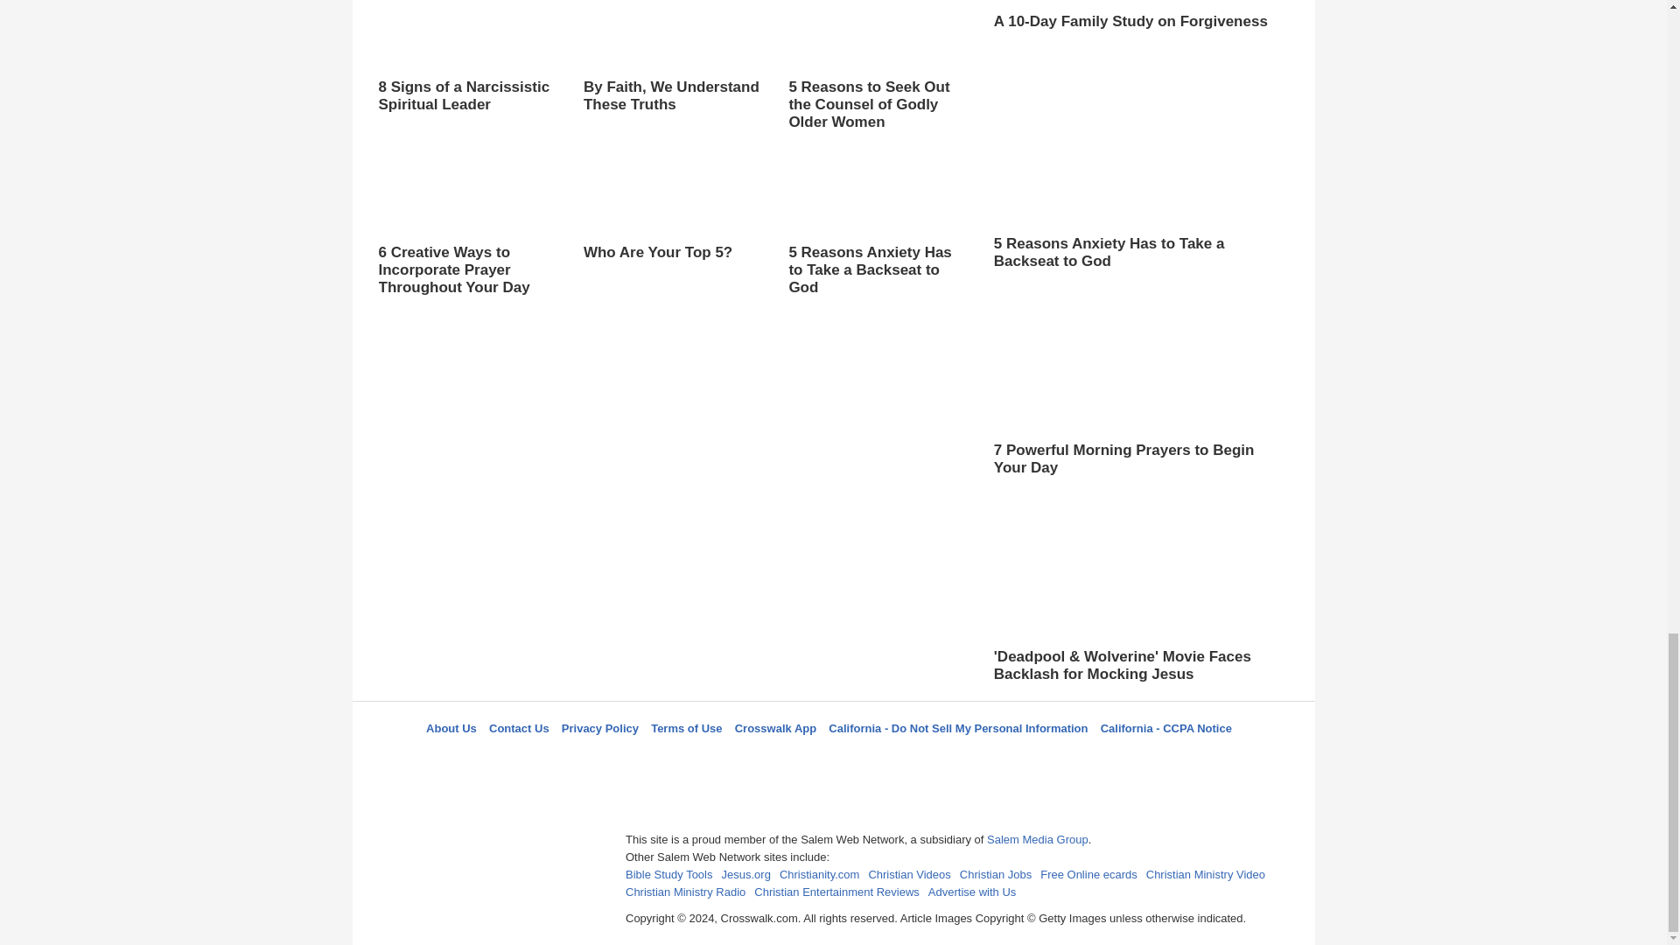 The width and height of the screenshot is (1680, 945). What do you see at coordinates (877, 222) in the screenshot?
I see `5 Reasons Anxiety Has to Take a Backseat to God` at bounding box center [877, 222].